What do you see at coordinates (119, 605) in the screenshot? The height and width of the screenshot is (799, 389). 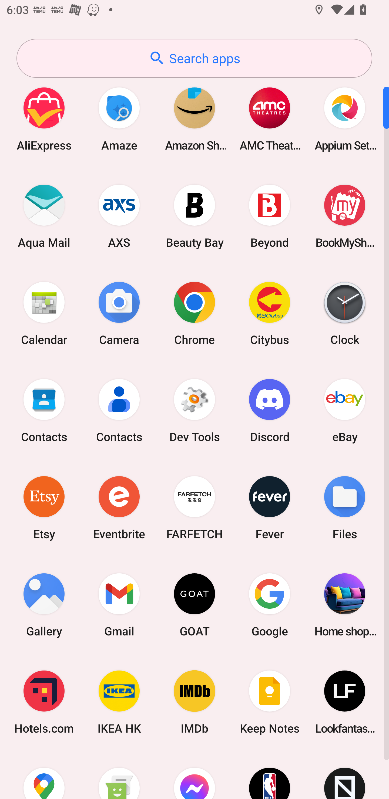 I see `Gmail` at bounding box center [119, 605].